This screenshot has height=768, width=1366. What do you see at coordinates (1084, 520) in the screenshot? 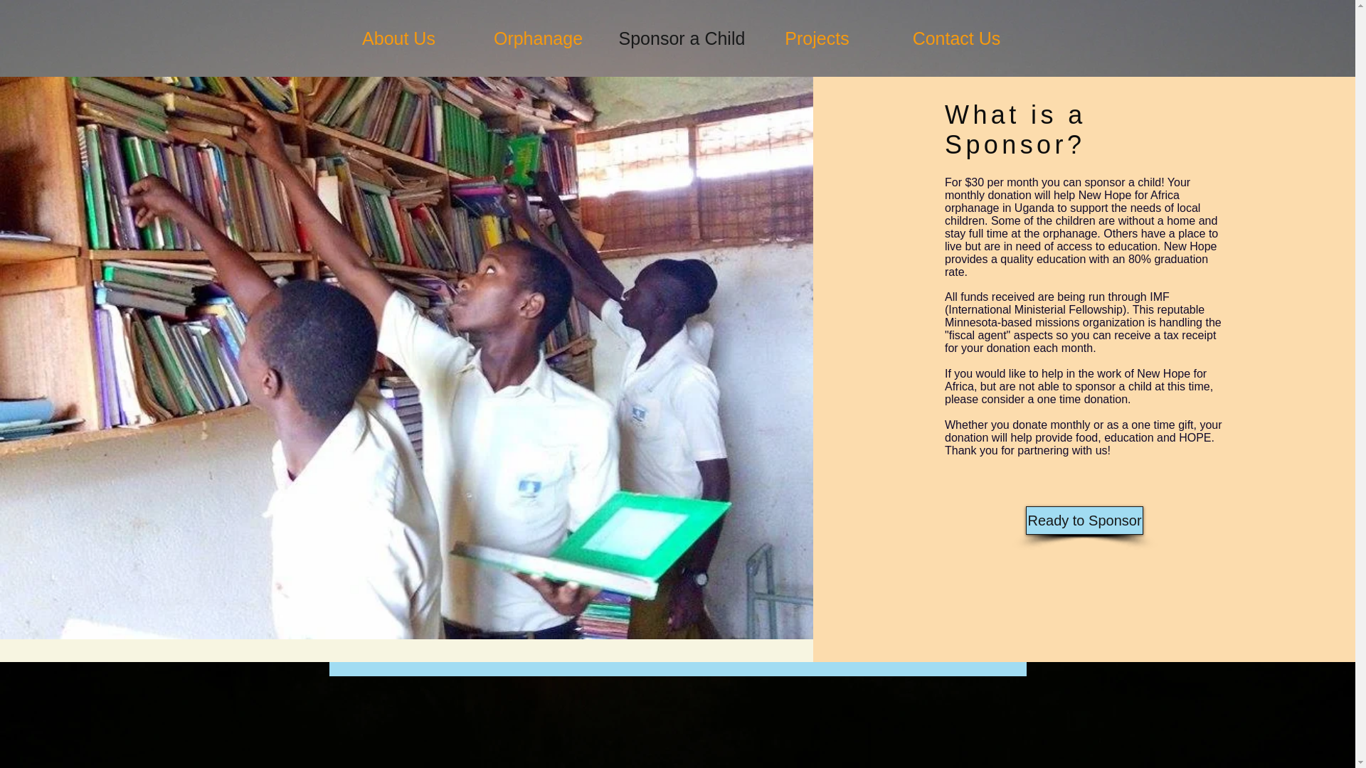
I see `Ready to Sponsor` at bounding box center [1084, 520].